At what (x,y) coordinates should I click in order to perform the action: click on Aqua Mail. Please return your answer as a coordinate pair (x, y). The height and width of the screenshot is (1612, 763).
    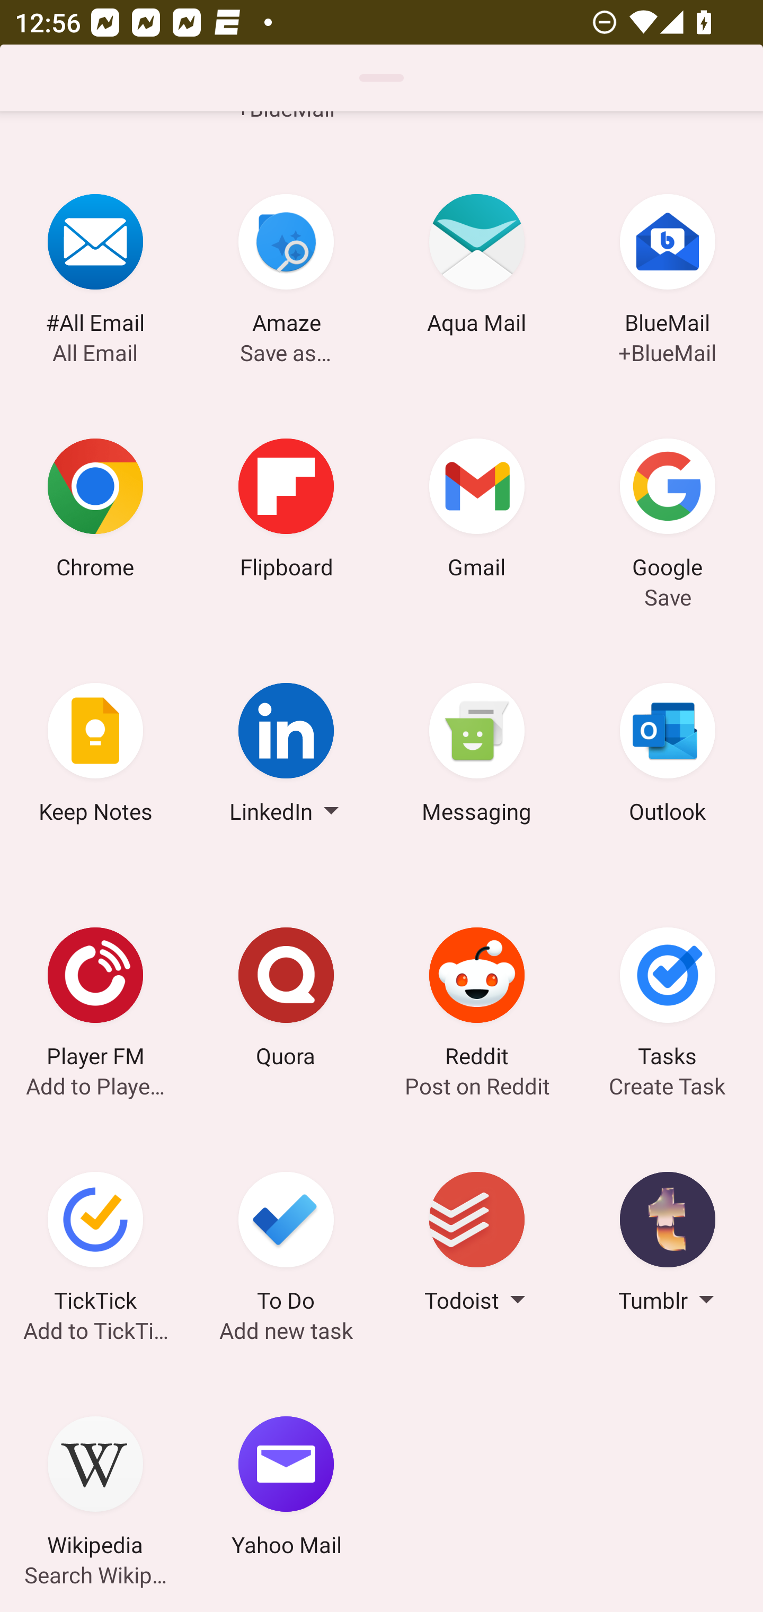
    Looking at the image, I should click on (477, 267).